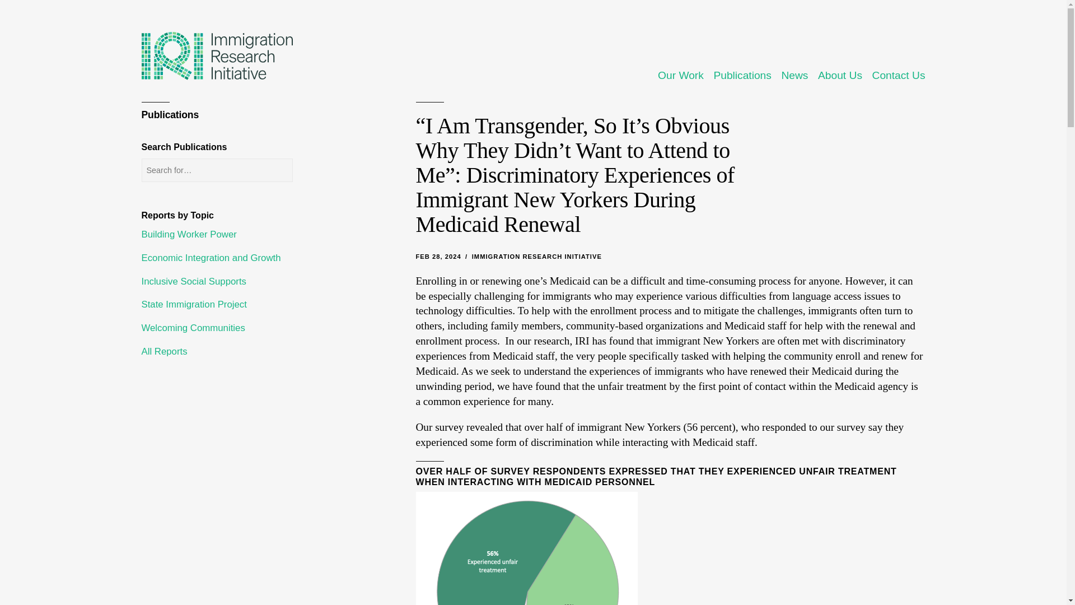  What do you see at coordinates (270, 257) in the screenshot?
I see `Economic Integration and Growth` at bounding box center [270, 257].